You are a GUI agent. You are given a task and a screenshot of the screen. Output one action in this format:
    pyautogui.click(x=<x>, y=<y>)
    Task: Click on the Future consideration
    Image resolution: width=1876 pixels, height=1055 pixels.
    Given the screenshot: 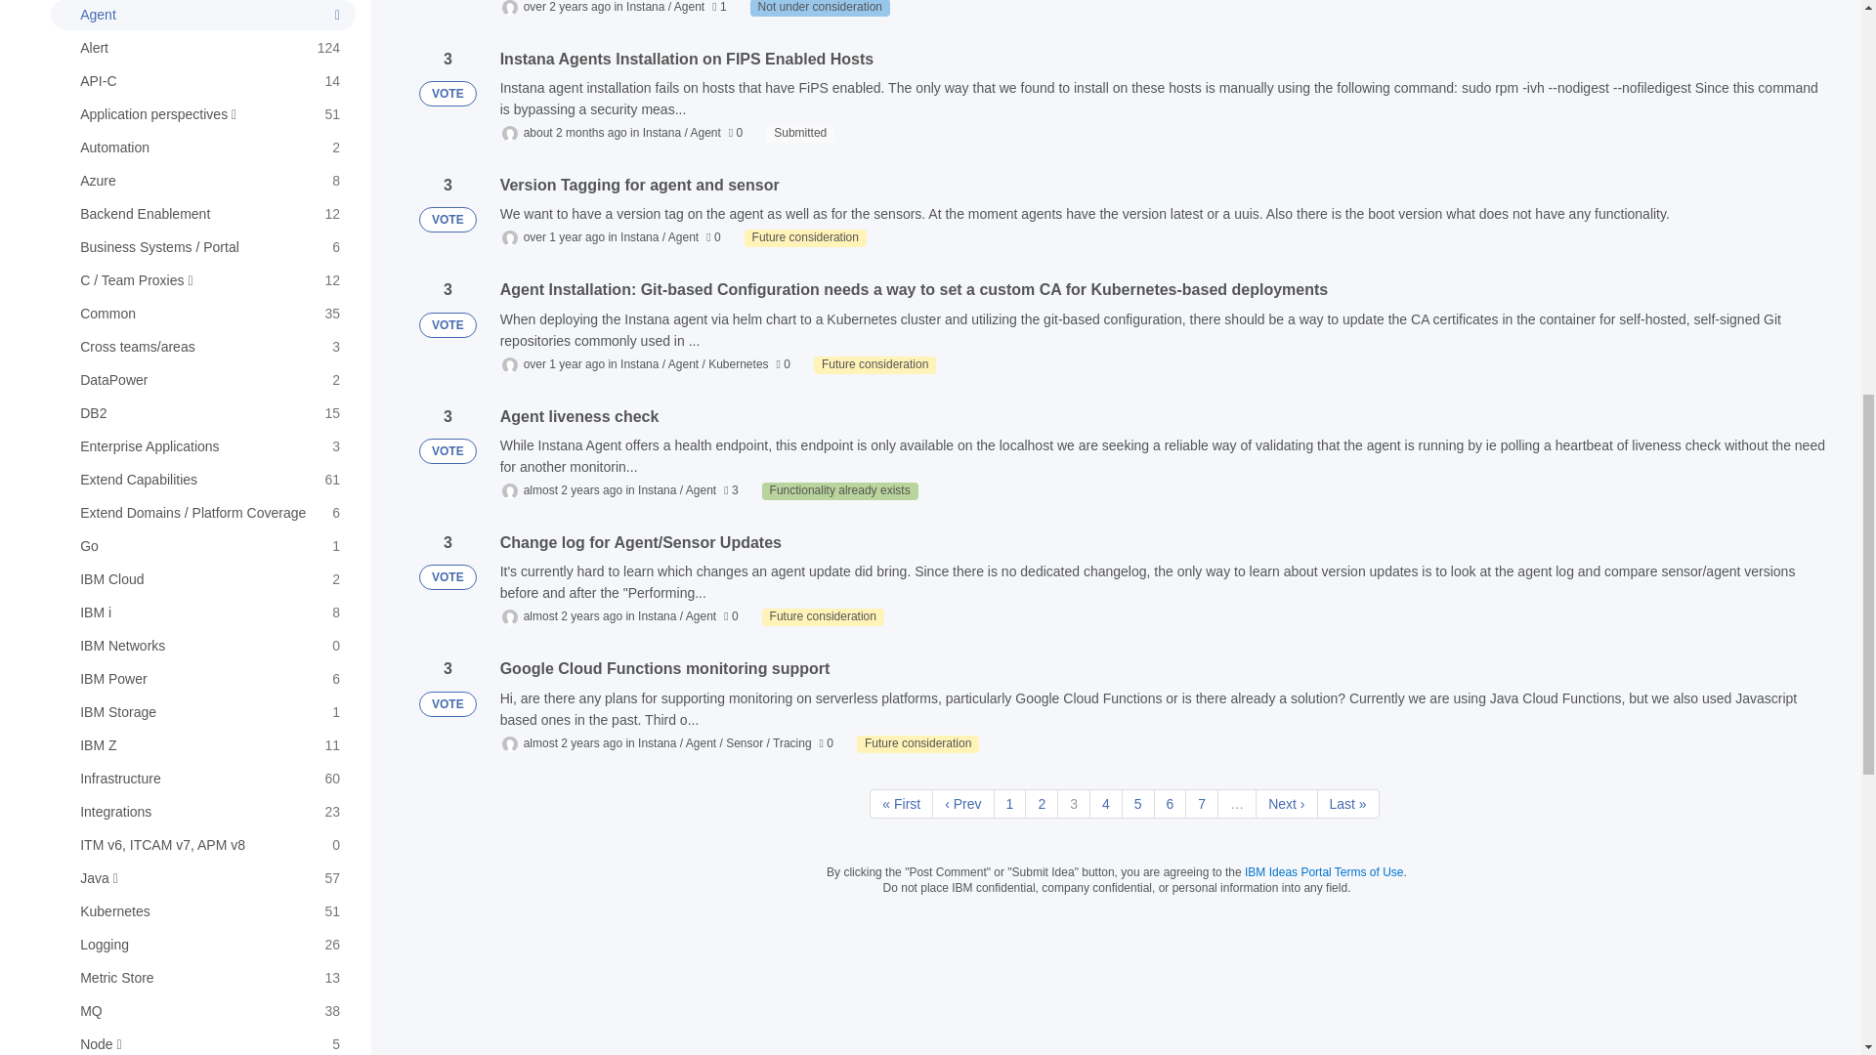 What is the action you would take?
    pyautogui.click(x=918, y=744)
    